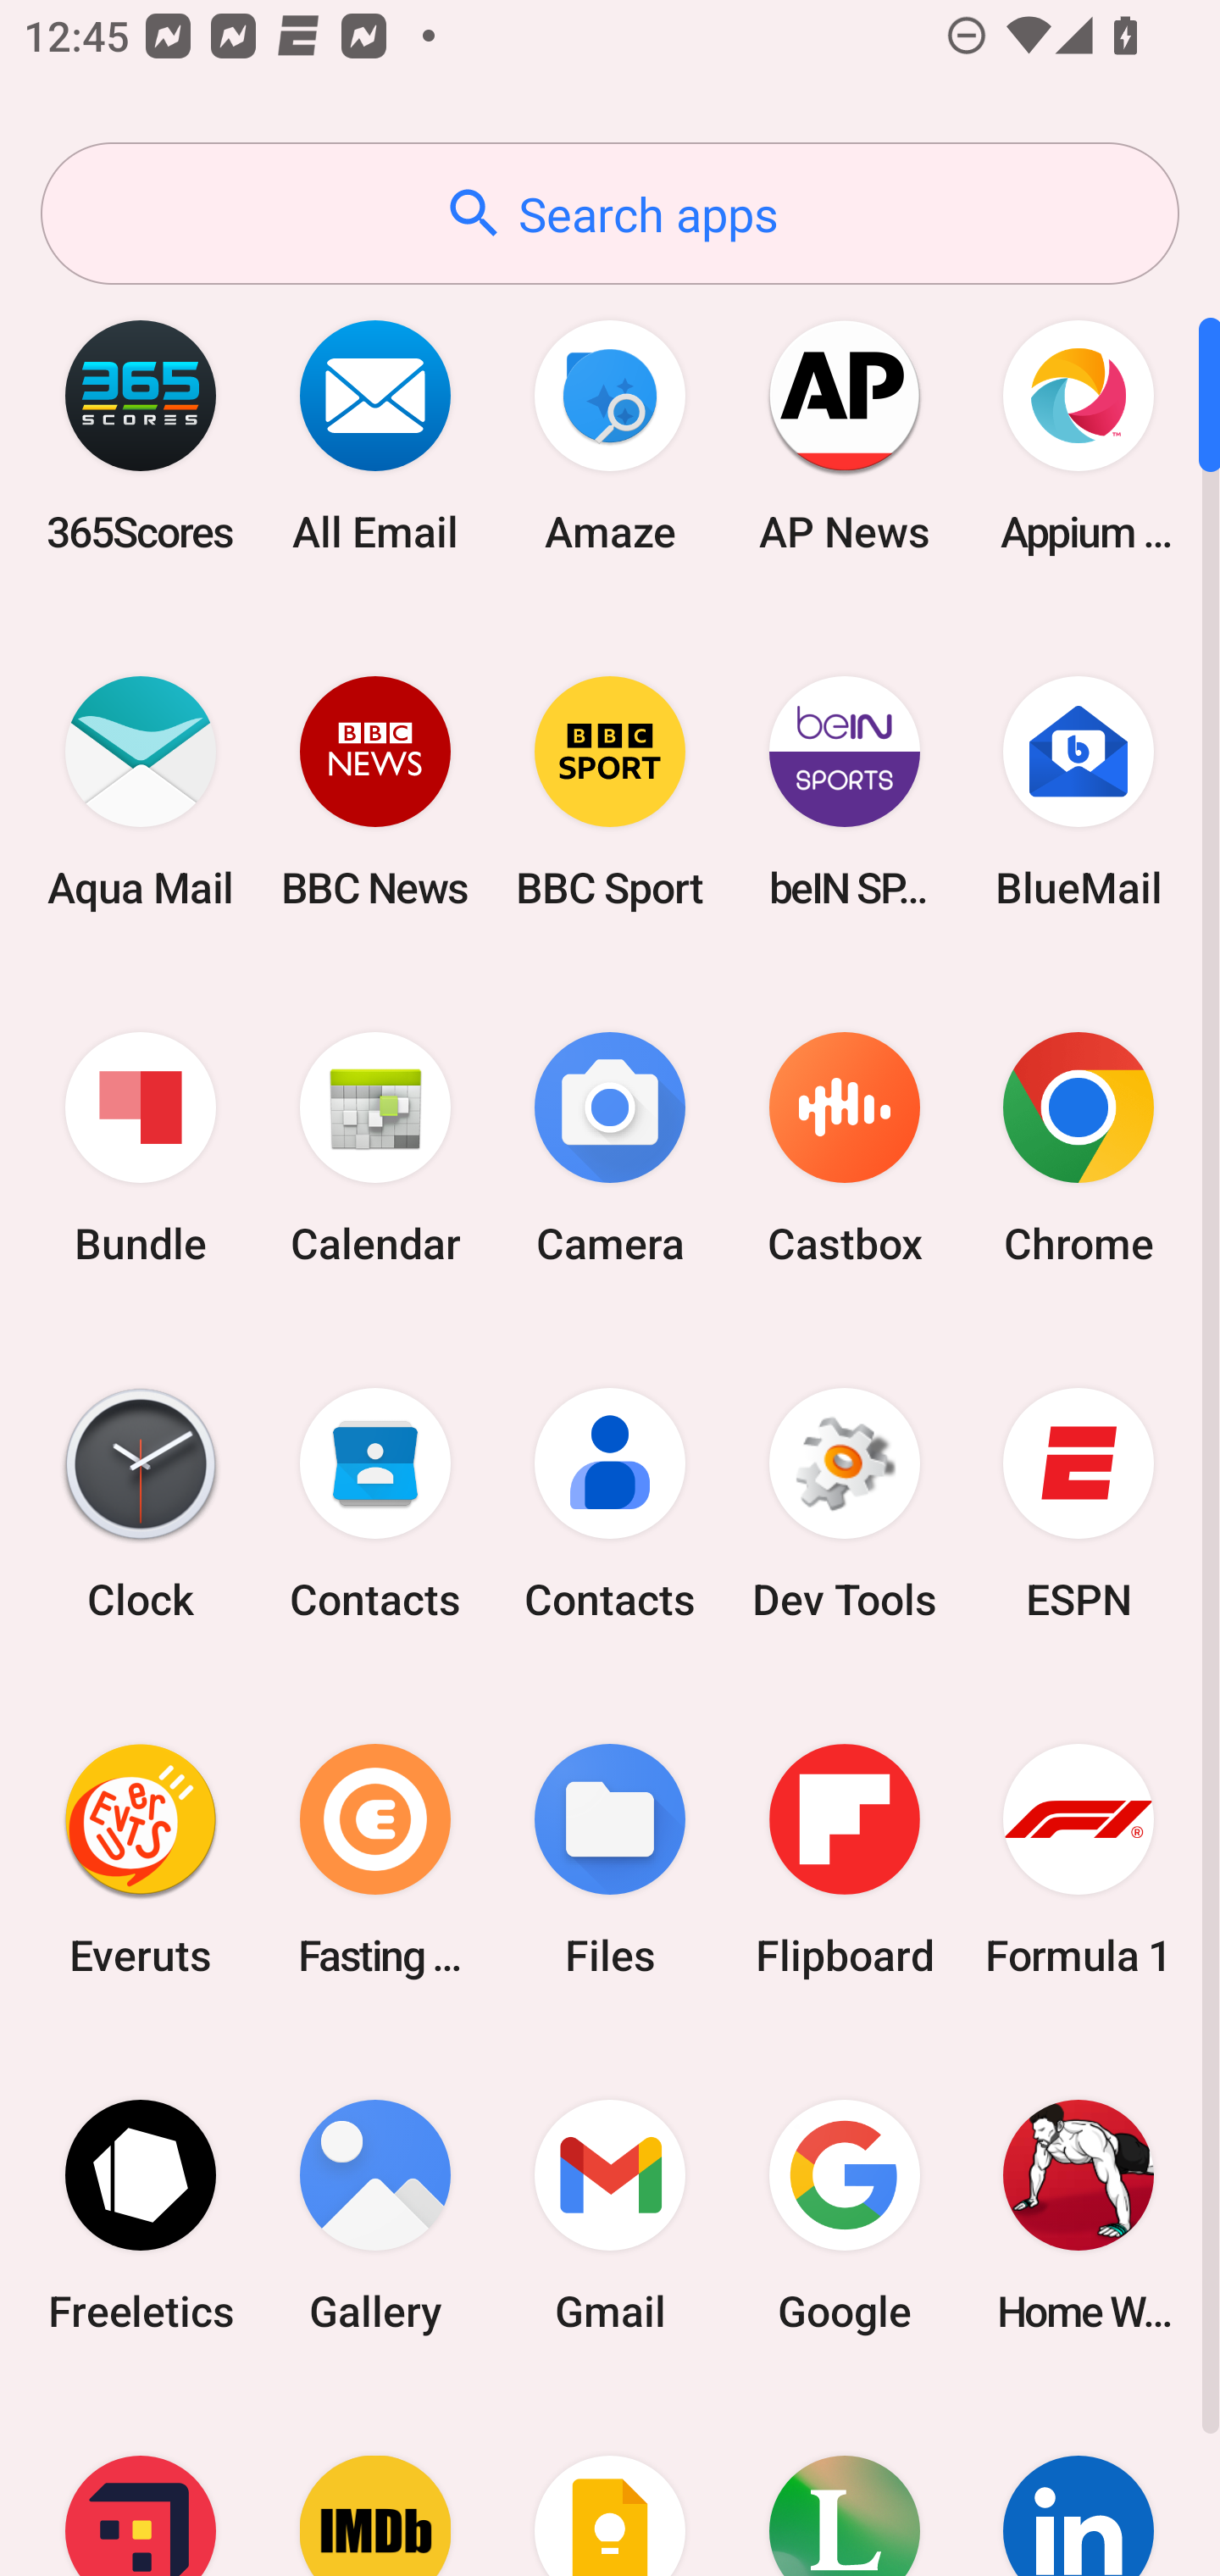 Image resolution: width=1220 pixels, height=2576 pixels. I want to click on Chrome, so click(1079, 1149).